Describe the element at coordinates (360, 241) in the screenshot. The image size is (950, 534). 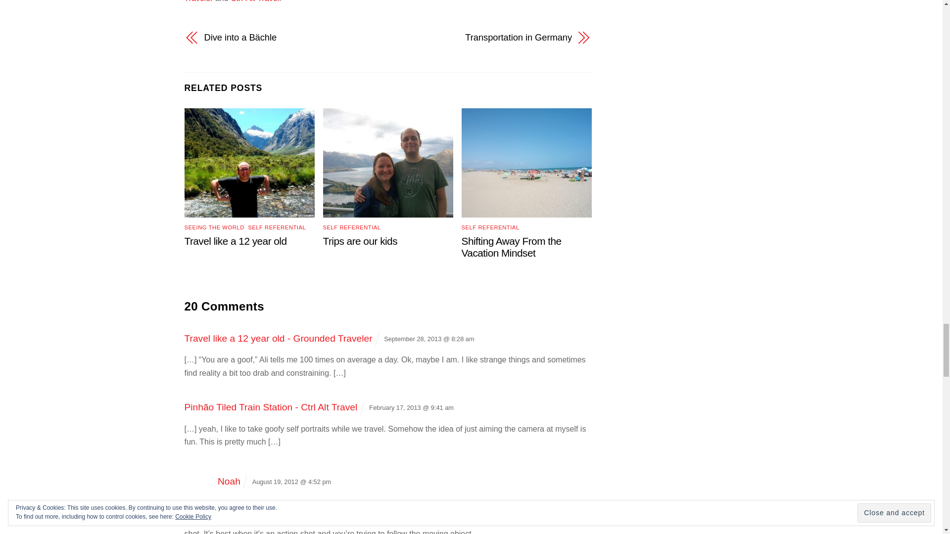
I see `Trips are our kids` at that location.